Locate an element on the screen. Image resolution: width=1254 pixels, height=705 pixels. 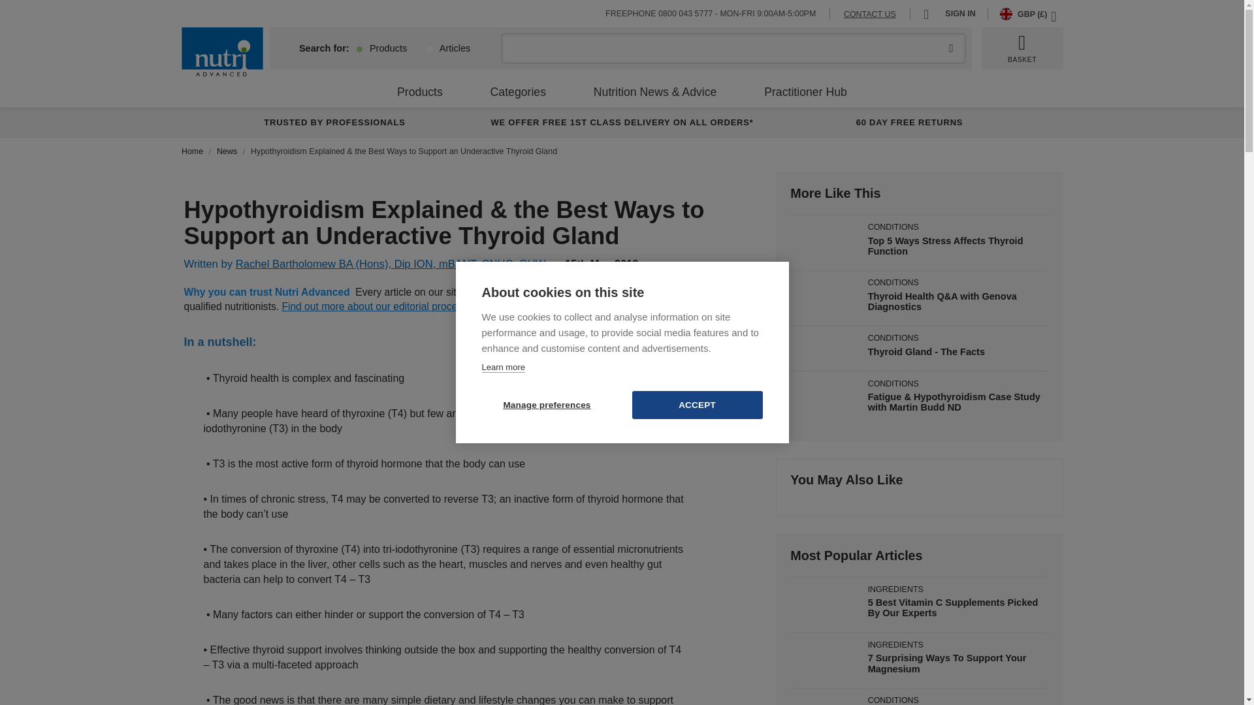
MY ACCOUNT is located at coordinates (930, 13).